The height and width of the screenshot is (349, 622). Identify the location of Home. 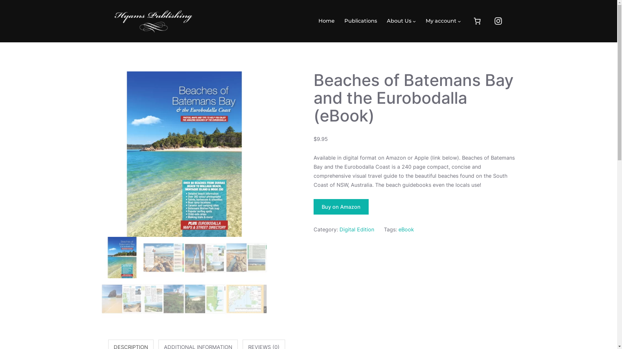
(327, 21).